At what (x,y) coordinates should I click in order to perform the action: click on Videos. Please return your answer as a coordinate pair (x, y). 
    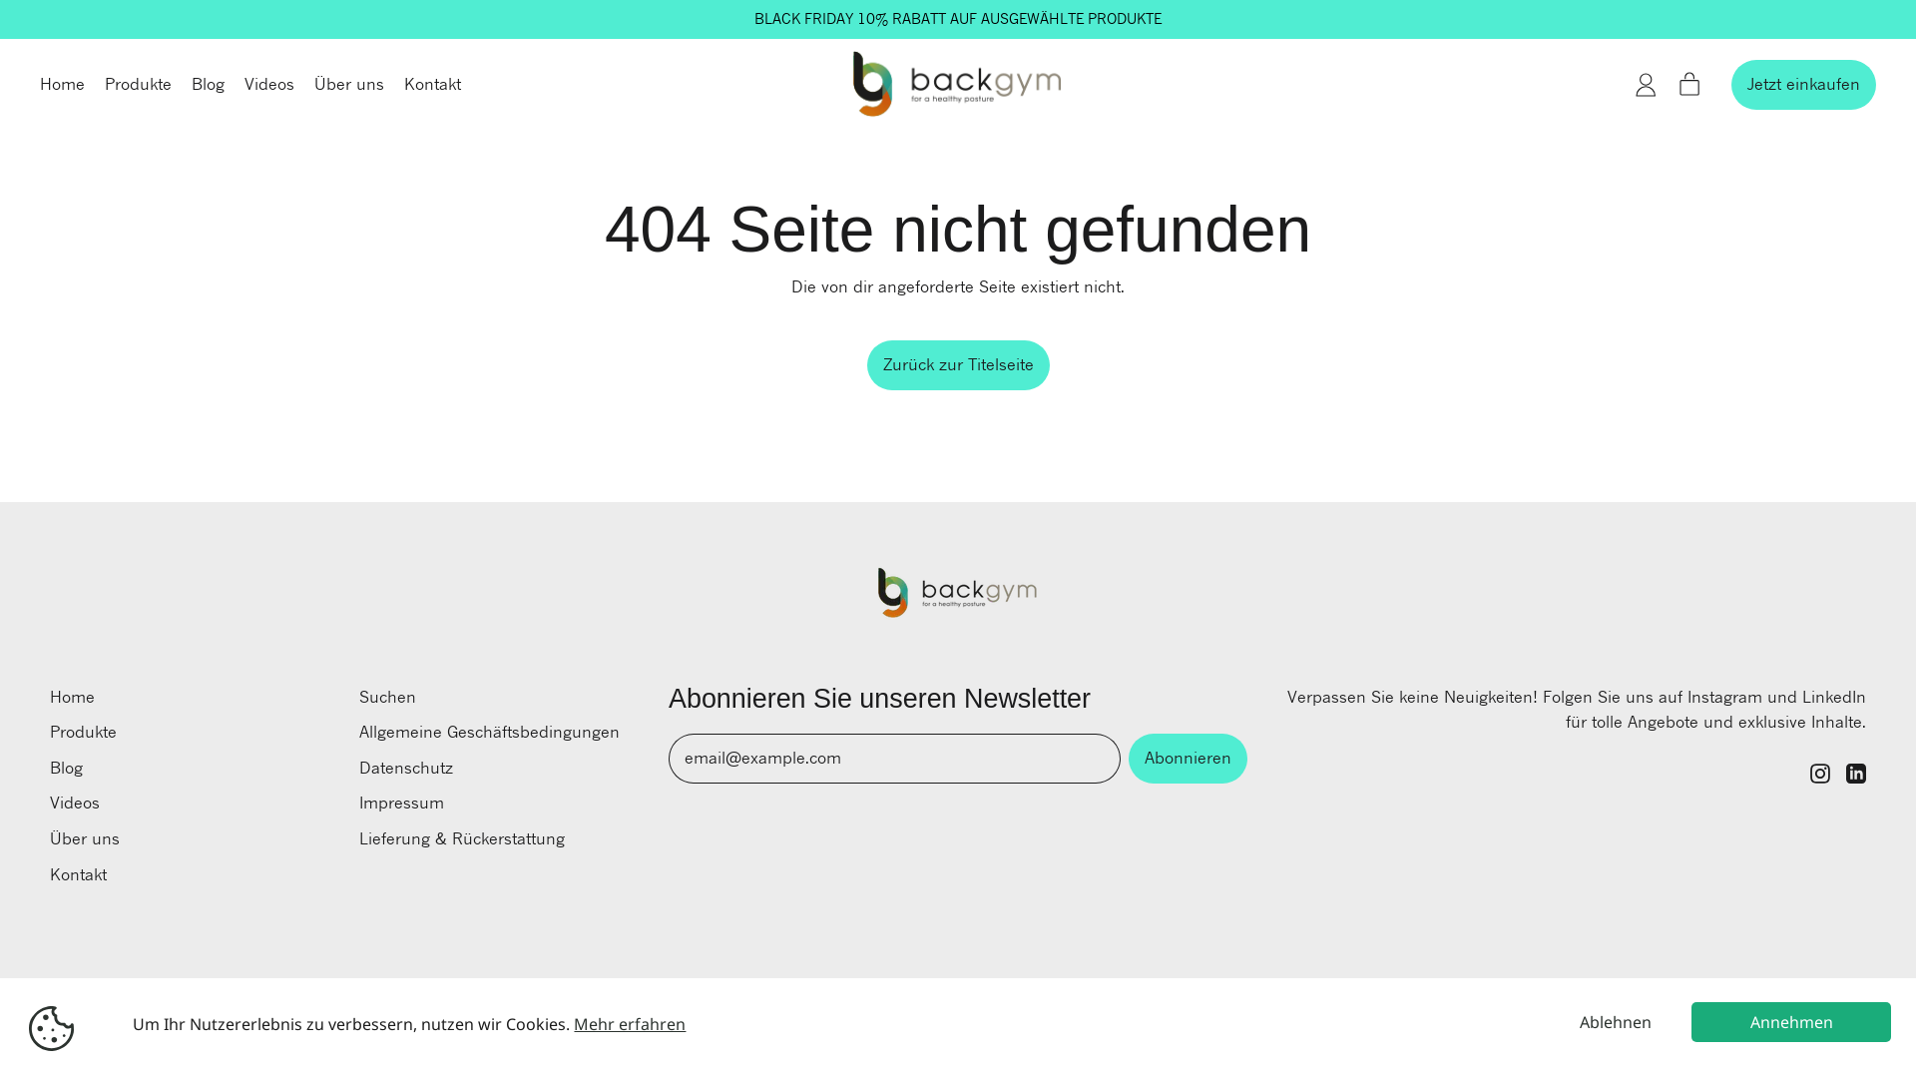
    Looking at the image, I should click on (75, 803).